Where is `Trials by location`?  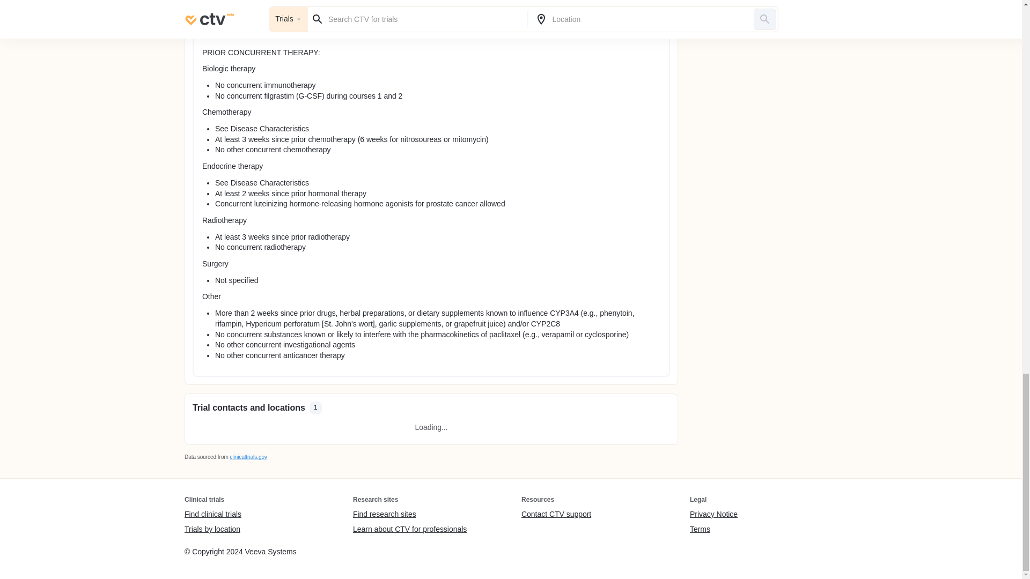
Trials by location is located at coordinates (212, 529).